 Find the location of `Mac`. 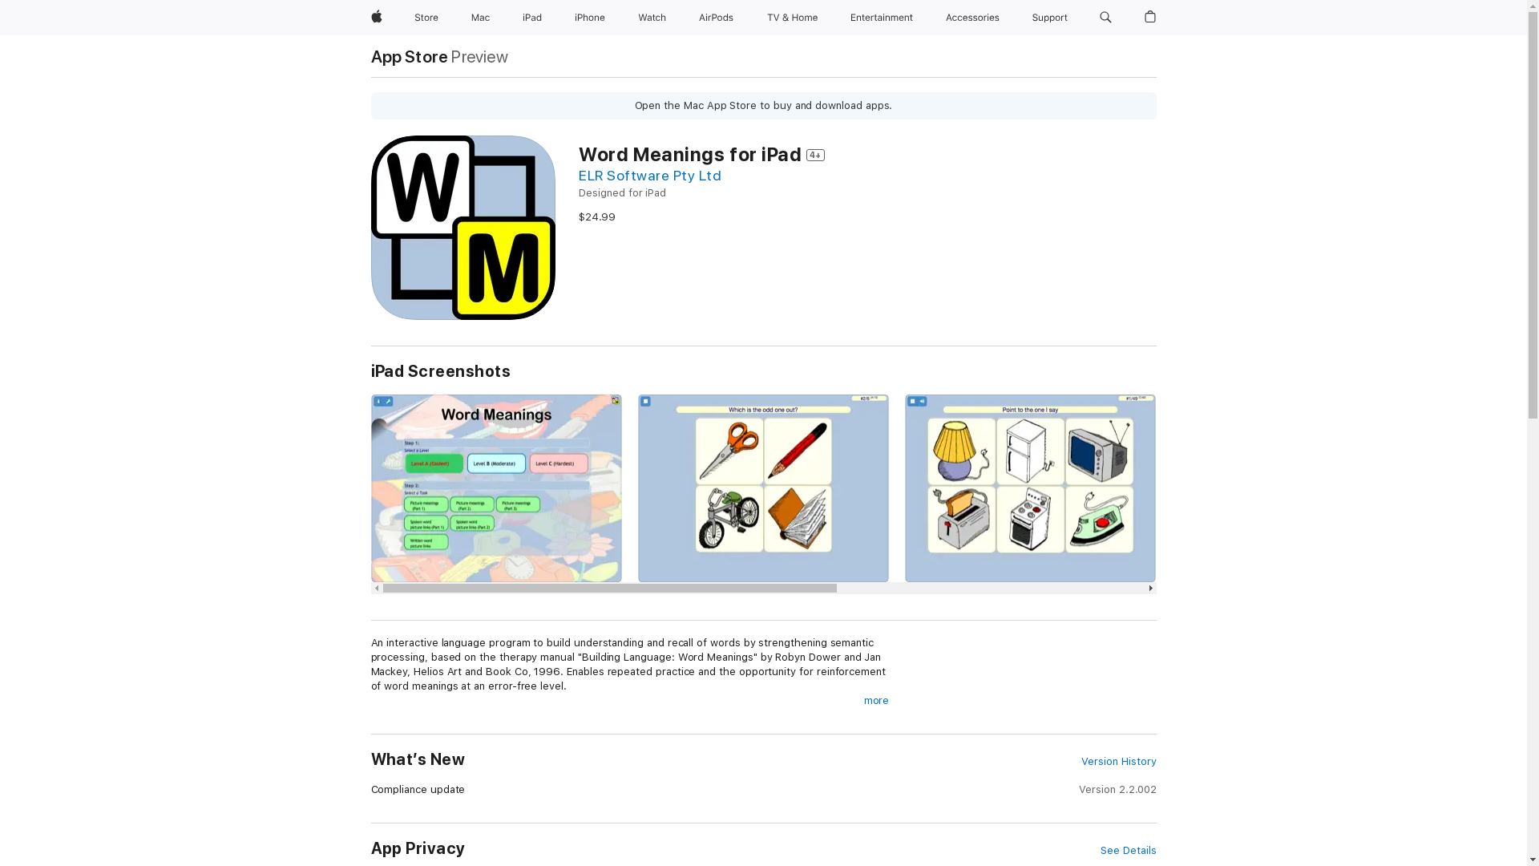

Mac is located at coordinates (481, 18).